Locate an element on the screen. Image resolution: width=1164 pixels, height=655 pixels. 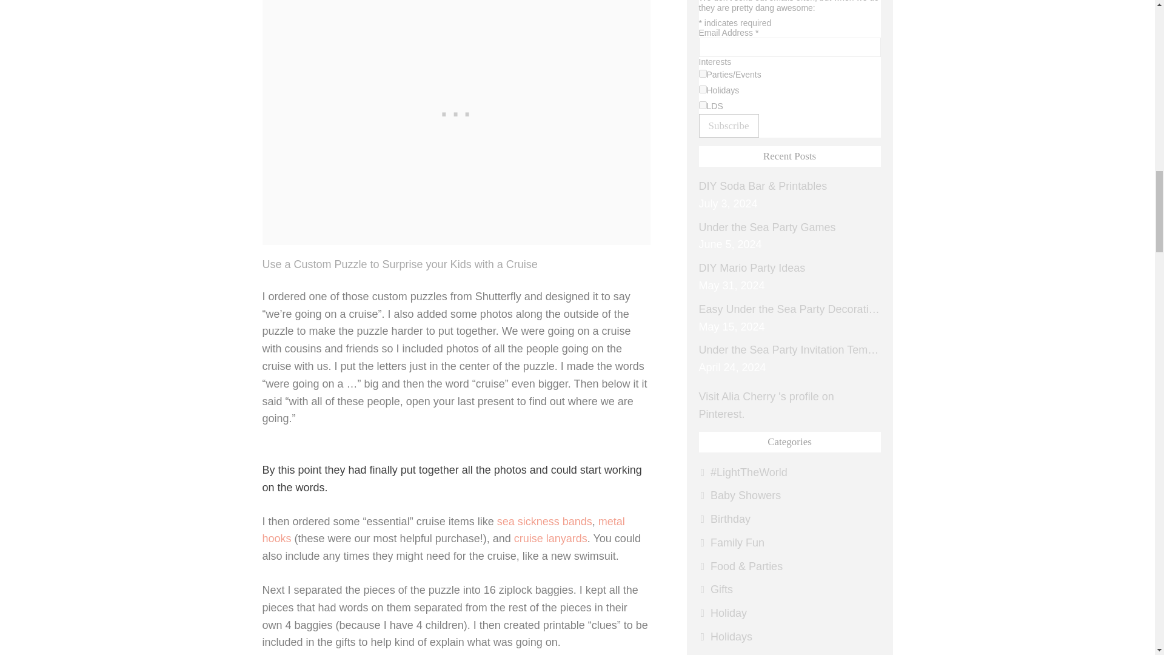
cruise lanyards is located at coordinates (550, 539).